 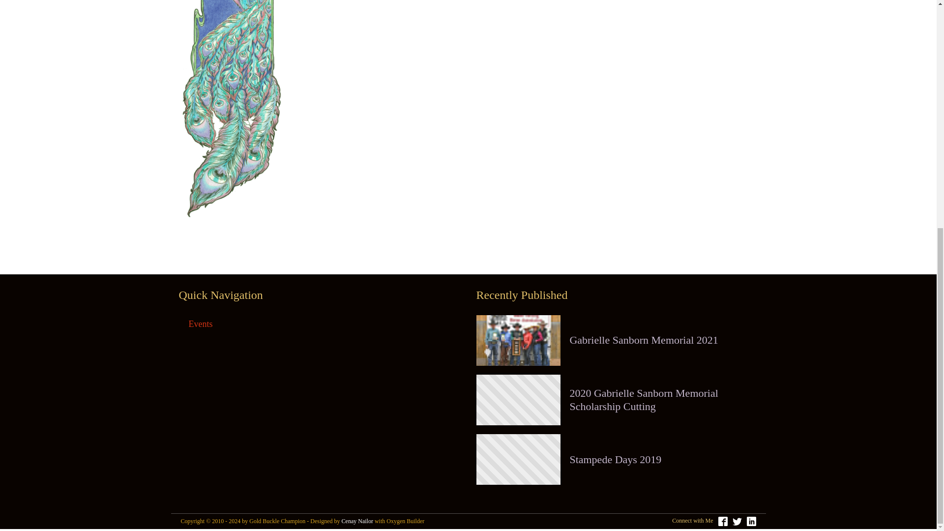 I want to click on Events, so click(x=201, y=324).